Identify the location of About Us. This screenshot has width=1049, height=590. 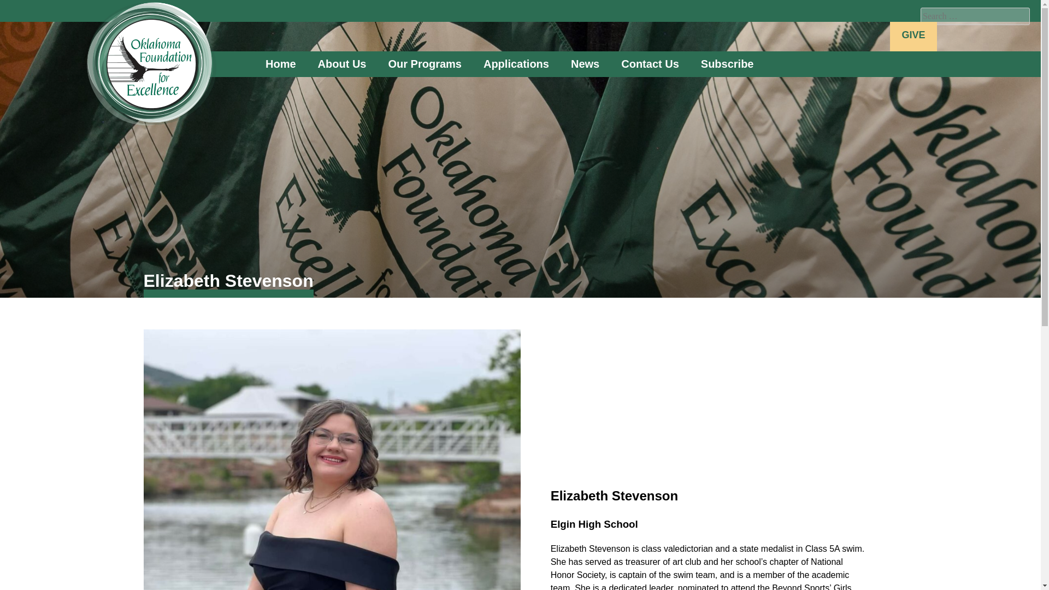
(342, 63).